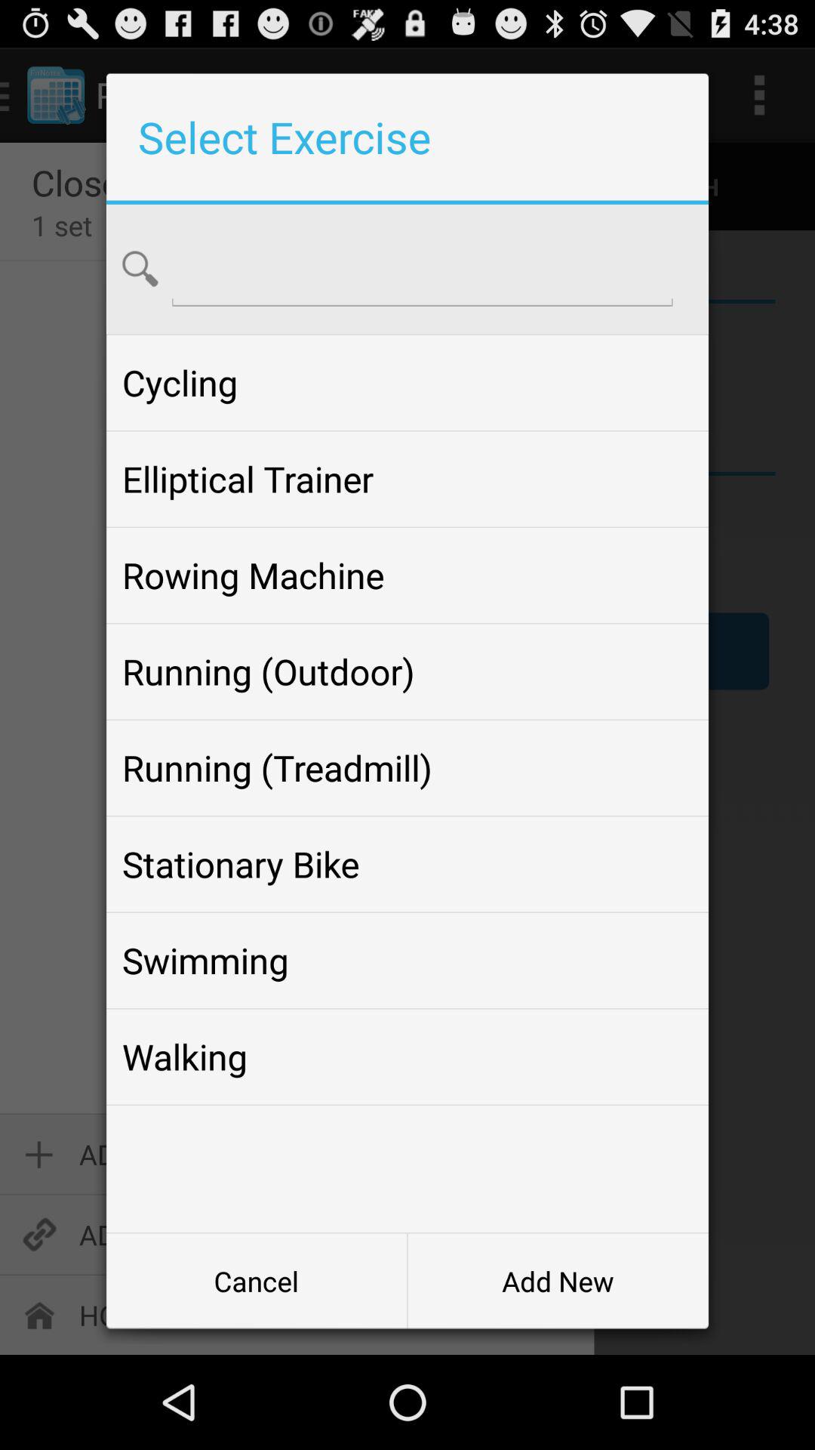 The height and width of the screenshot is (1450, 815). I want to click on choose running (treadmill) app, so click(407, 767).